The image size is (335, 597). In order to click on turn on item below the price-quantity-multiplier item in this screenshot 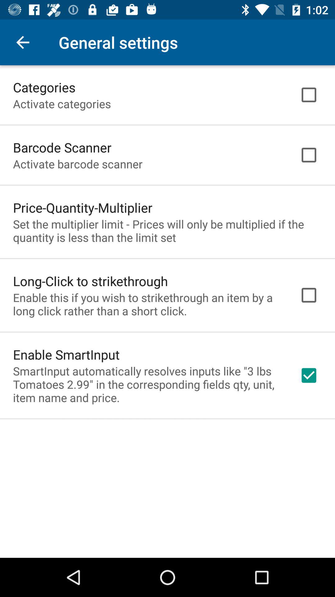, I will do `click(167, 231)`.